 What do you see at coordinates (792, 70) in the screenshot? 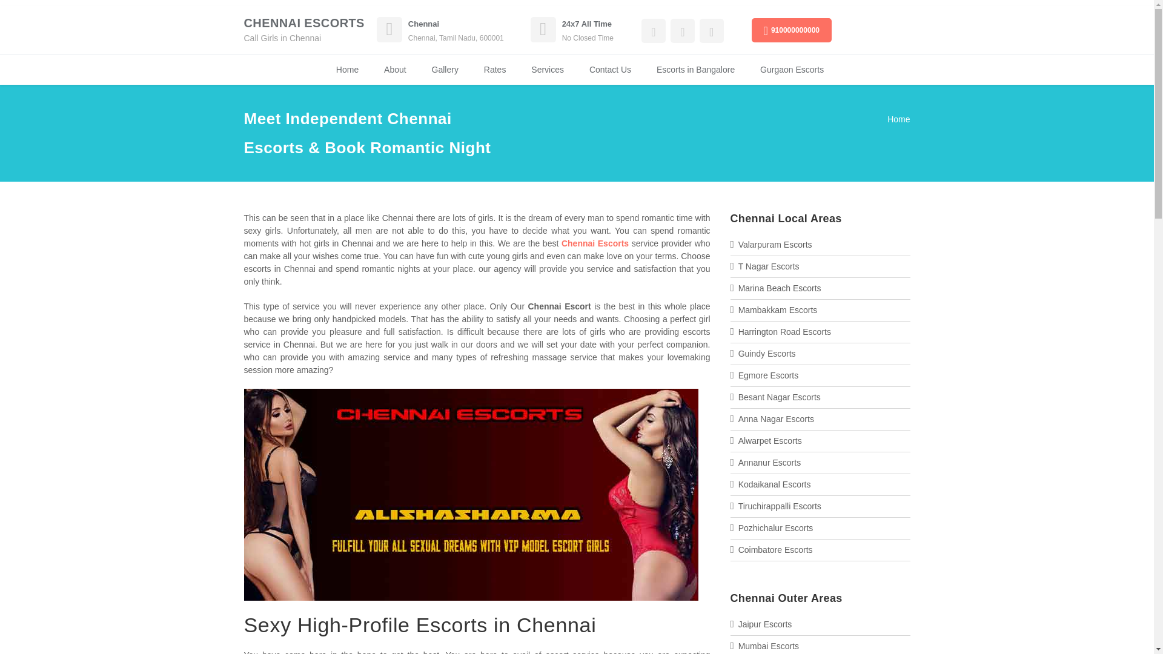
I see `Gurgaon Escorts` at bounding box center [792, 70].